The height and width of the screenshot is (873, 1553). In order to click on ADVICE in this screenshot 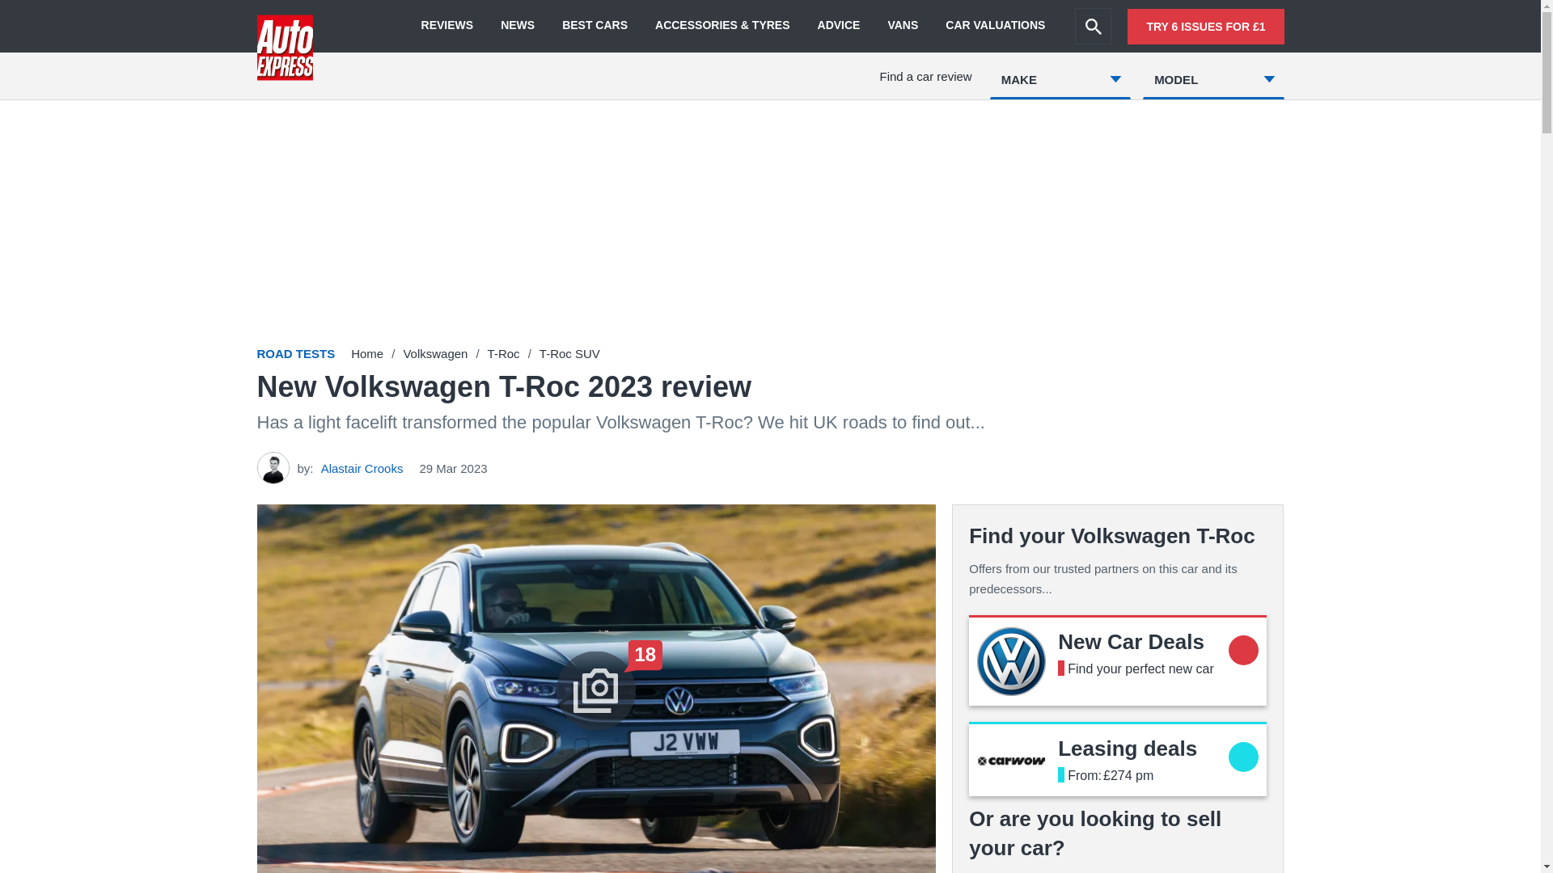, I will do `click(839, 26)`.